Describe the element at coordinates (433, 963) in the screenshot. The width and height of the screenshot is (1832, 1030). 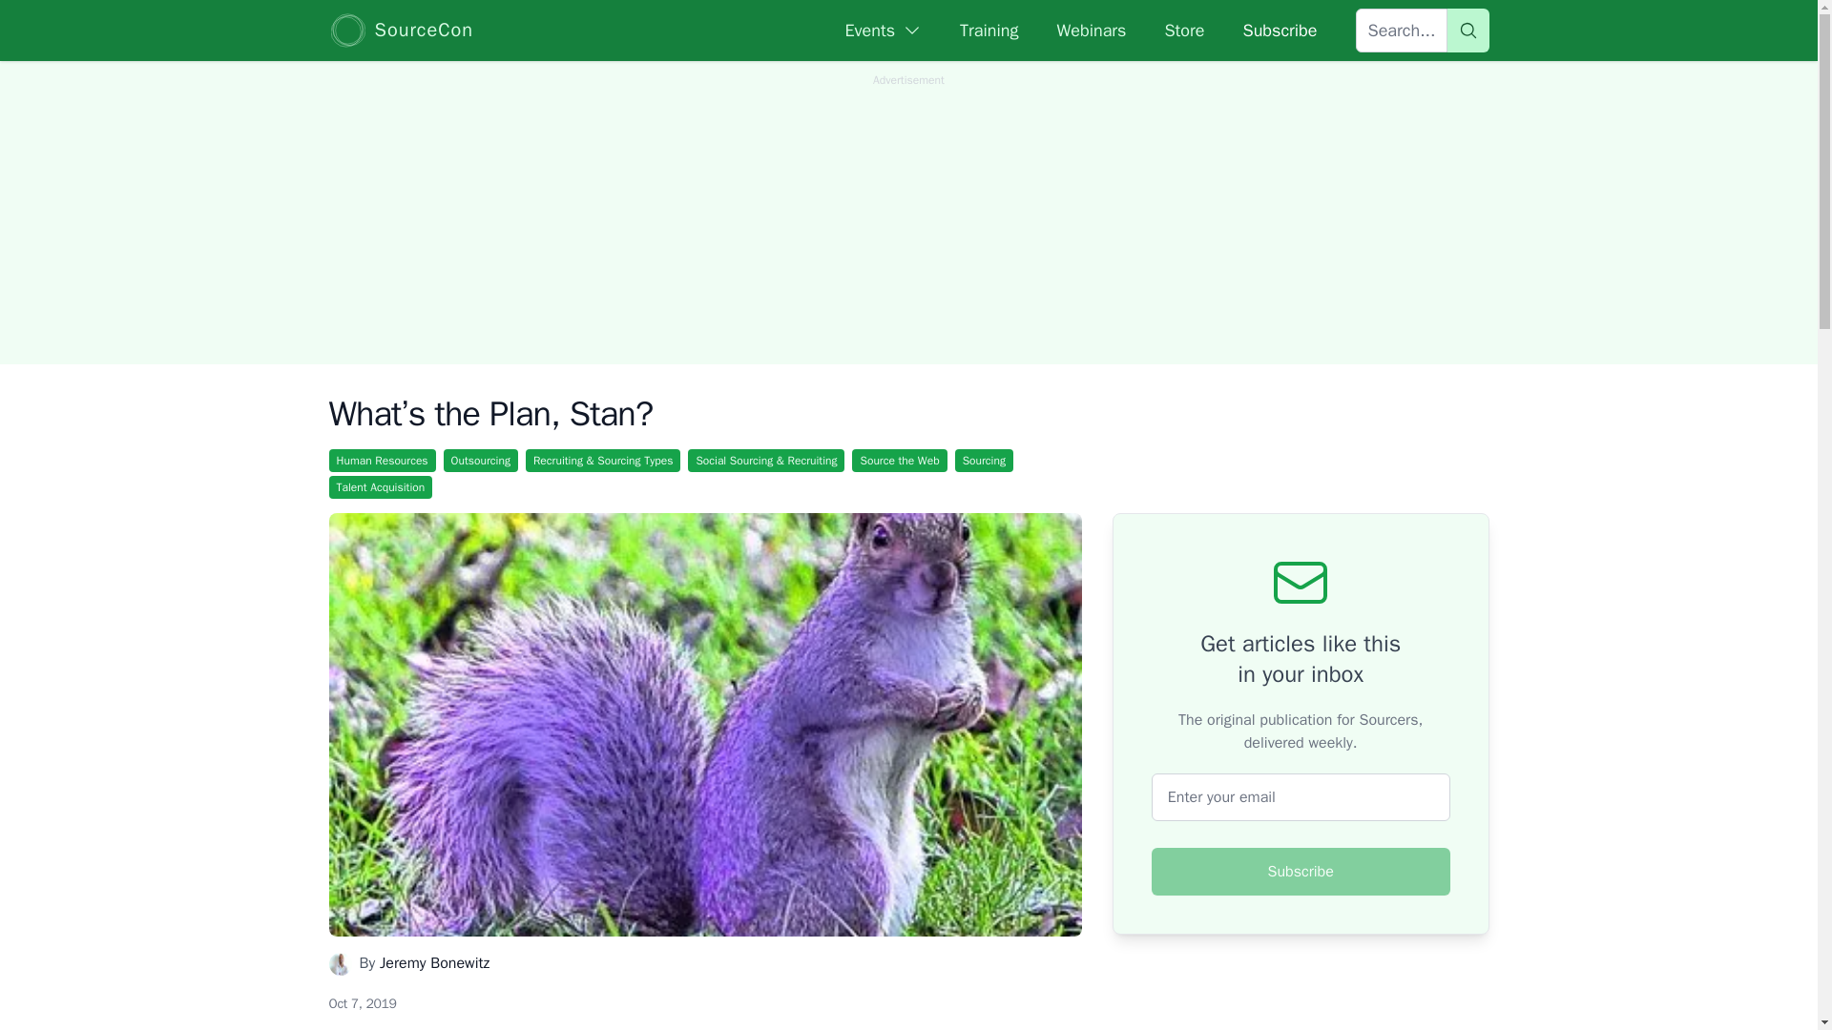
I see `Jeremy Bonewitz` at that location.